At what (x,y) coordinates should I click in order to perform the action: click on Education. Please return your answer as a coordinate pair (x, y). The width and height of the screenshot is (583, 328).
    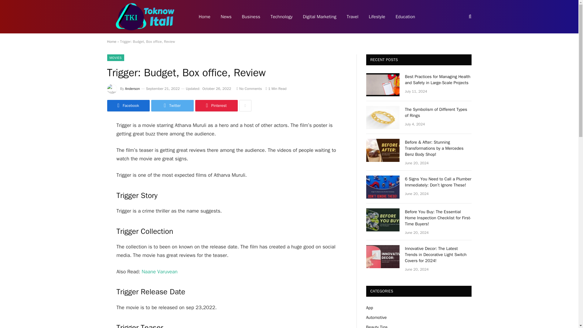
    Looking at the image, I should click on (405, 17).